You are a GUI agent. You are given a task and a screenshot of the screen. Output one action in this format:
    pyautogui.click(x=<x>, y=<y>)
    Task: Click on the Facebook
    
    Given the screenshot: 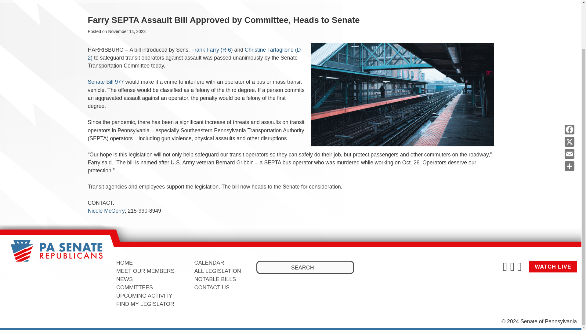 What is the action you would take?
    pyautogui.click(x=569, y=76)
    